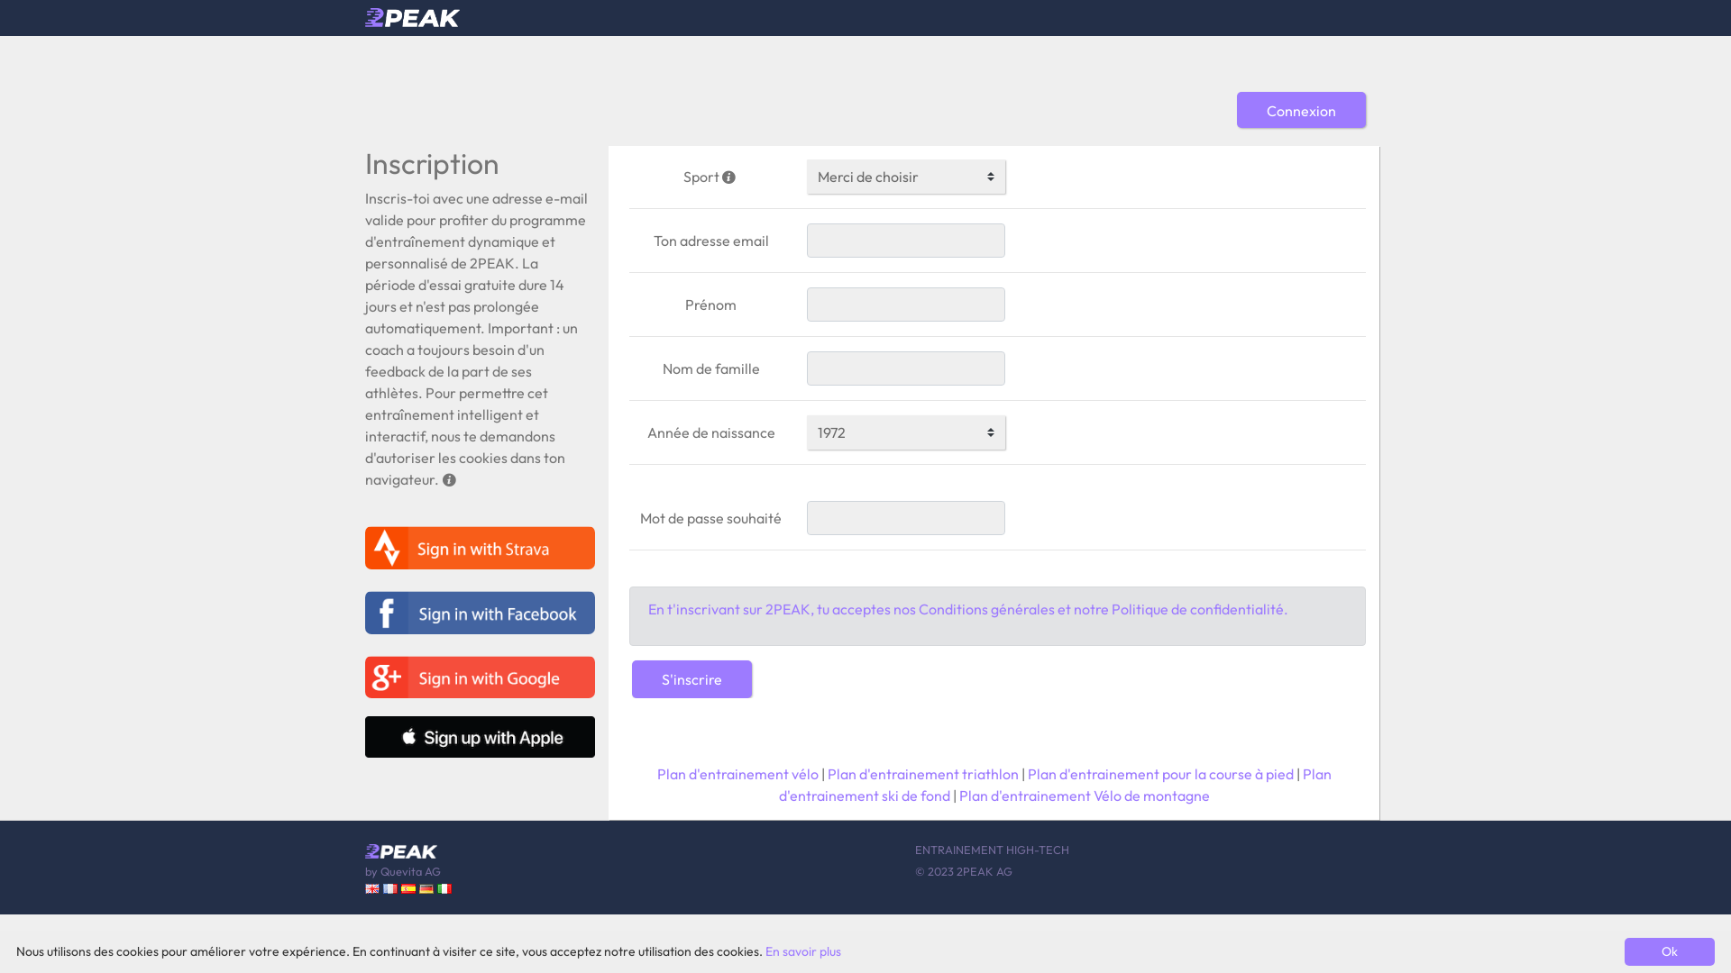 Image resolution: width=1731 pixels, height=973 pixels. I want to click on Plan d'entrainement ski de fond, so click(1055, 785).